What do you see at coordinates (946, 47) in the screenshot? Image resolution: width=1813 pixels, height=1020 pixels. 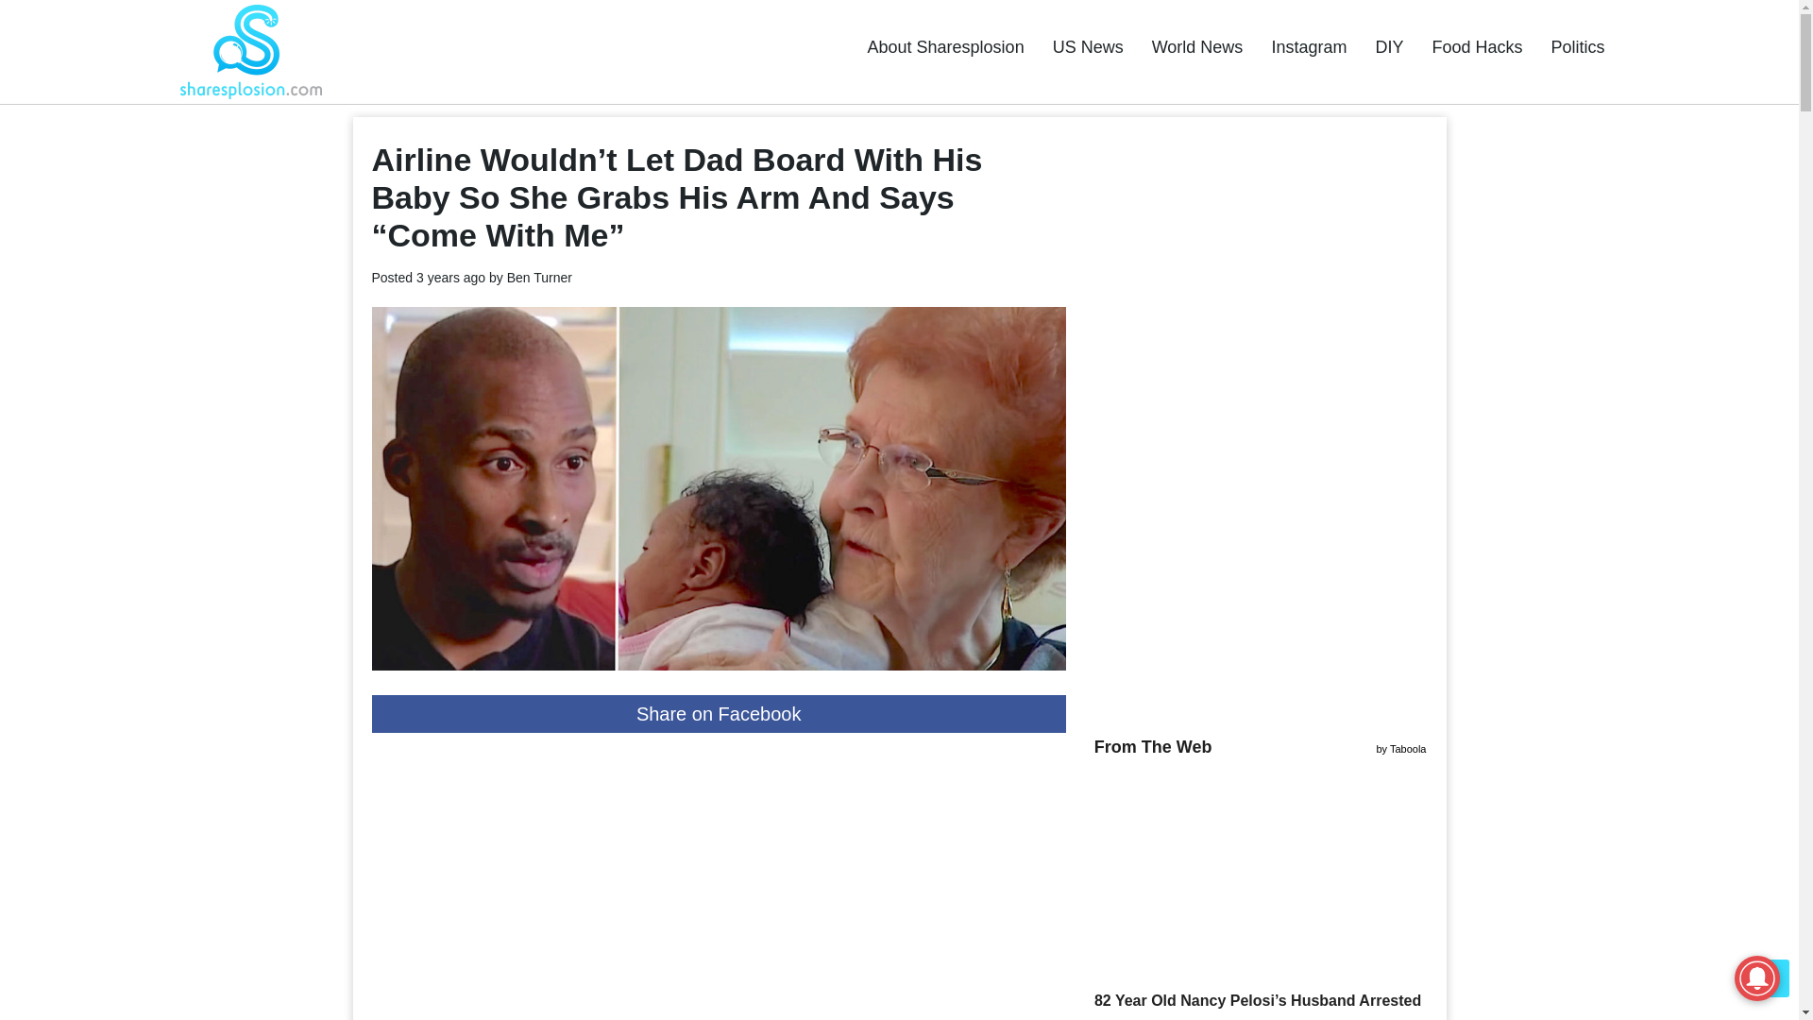 I see `About Sharesplosion` at bounding box center [946, 47].